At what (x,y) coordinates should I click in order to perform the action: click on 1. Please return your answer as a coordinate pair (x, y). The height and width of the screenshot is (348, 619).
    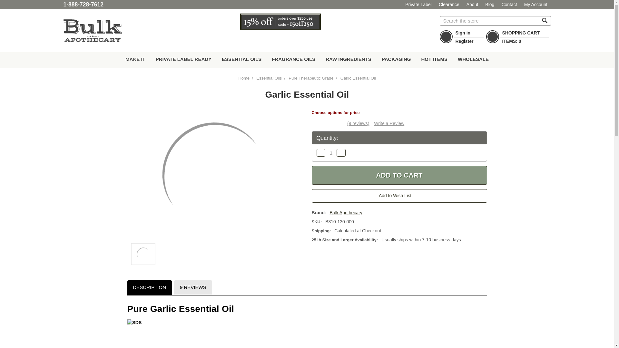
    Looking at the image, I should click on (331, 153).